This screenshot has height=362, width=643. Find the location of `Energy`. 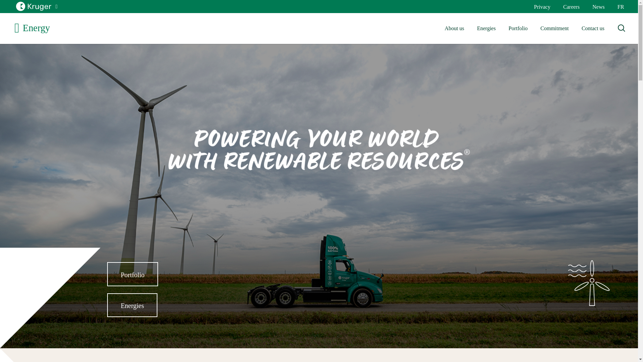

Energy is located at coordinates (32, 28).